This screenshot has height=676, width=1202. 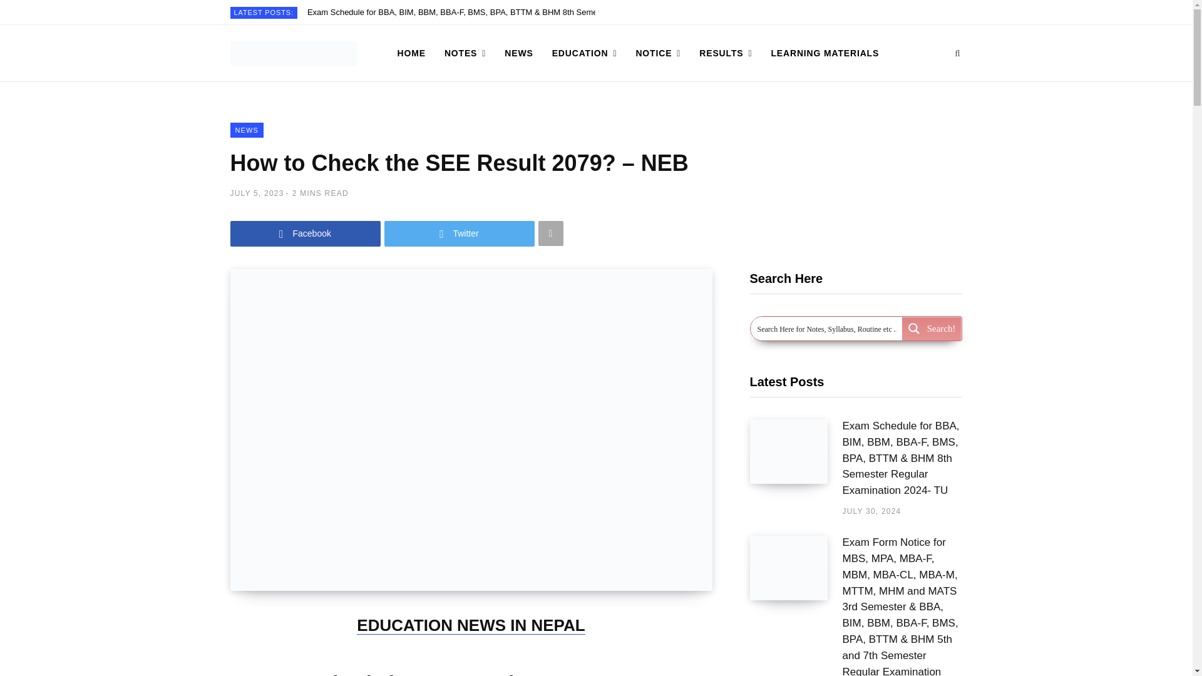 I want to click on HOME, so click(x=412, y=53).